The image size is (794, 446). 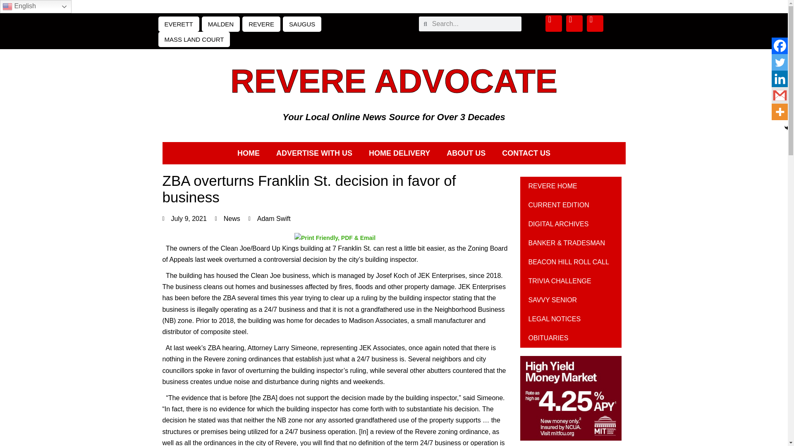 What do you see at coordinates (36, 7) in the screenshot?
I see `English` at bounding box center [36, 7].